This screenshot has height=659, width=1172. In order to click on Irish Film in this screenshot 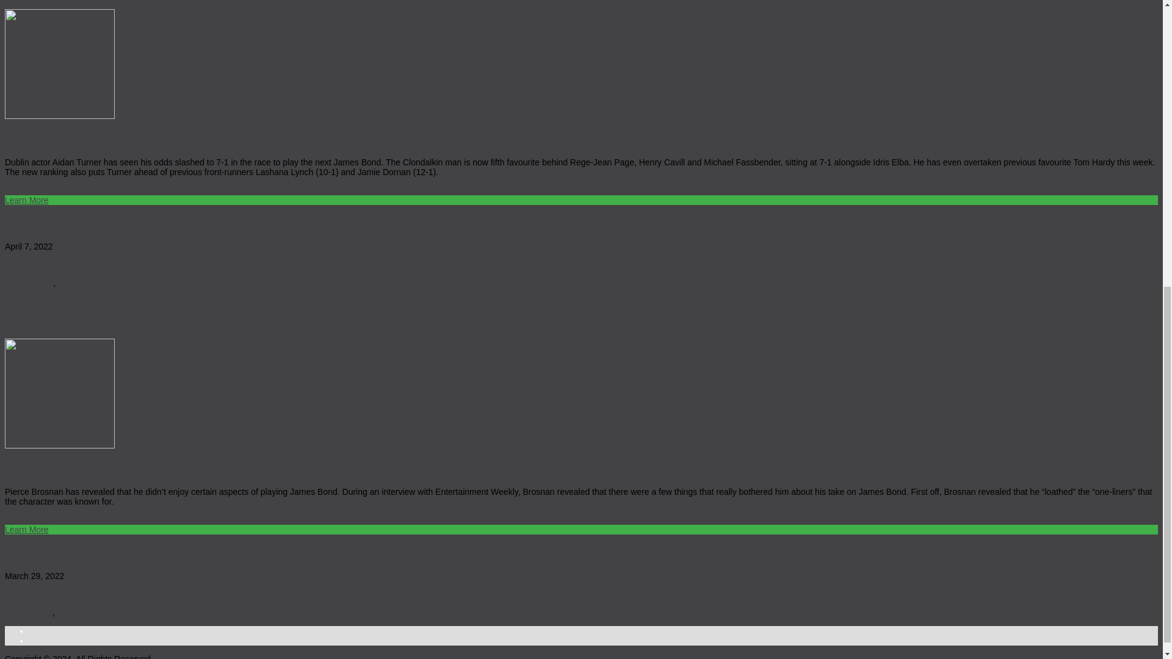, I will do `click(22, 264)`.